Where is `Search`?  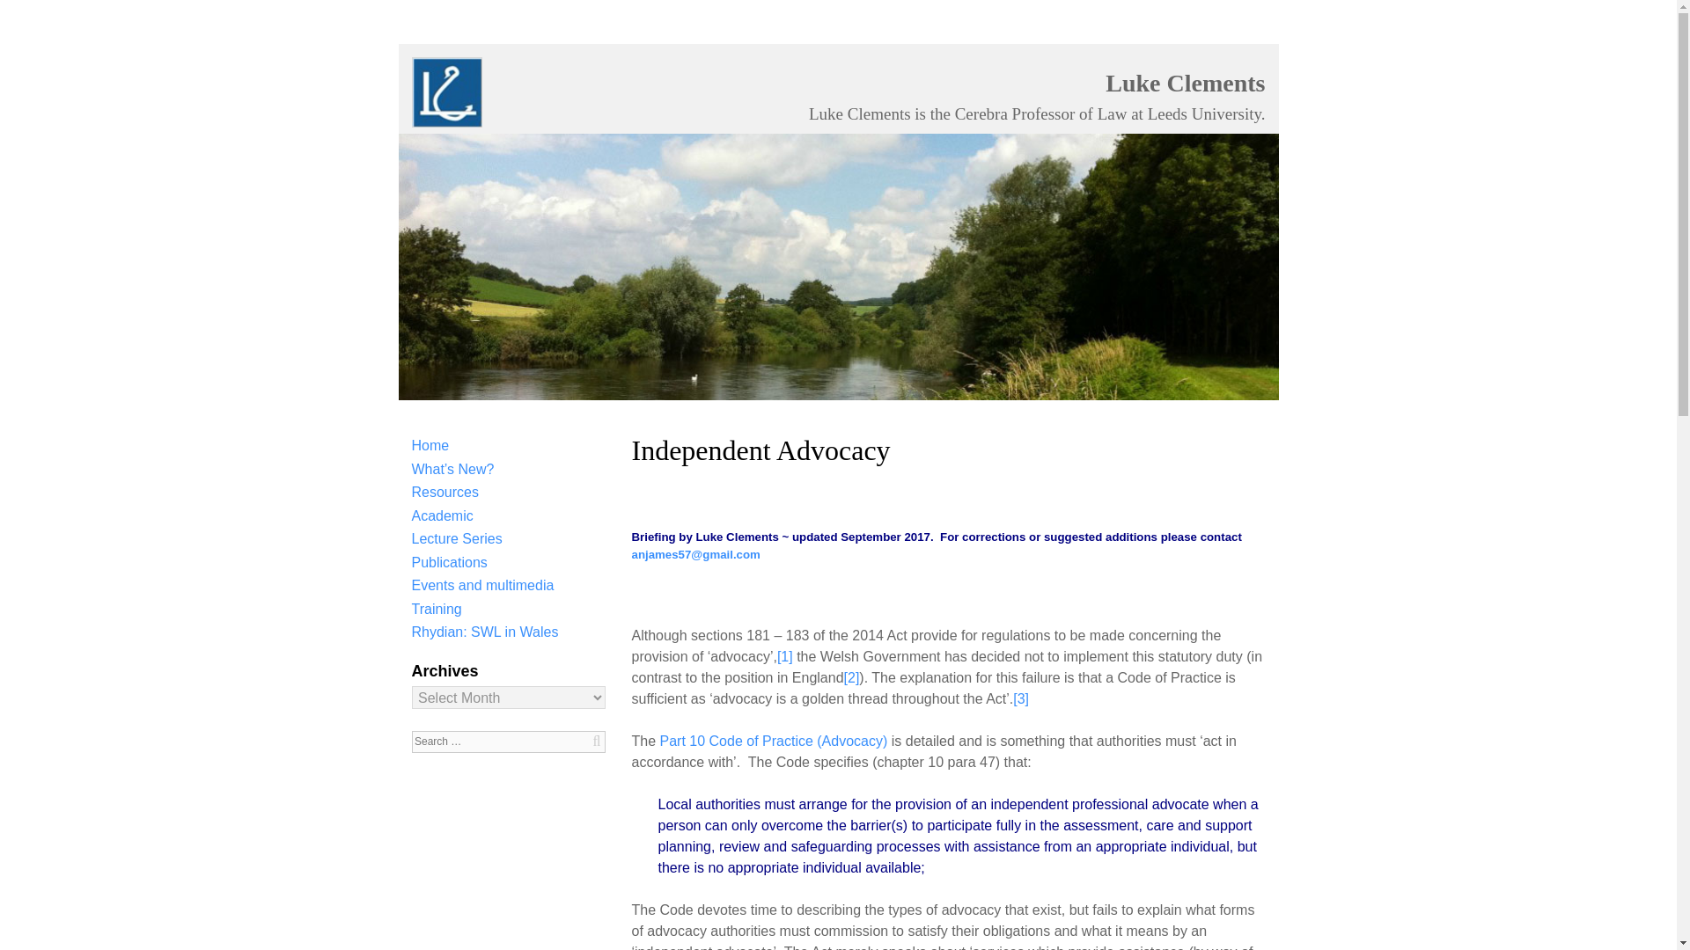
Search is located at coordinates (51, 14).